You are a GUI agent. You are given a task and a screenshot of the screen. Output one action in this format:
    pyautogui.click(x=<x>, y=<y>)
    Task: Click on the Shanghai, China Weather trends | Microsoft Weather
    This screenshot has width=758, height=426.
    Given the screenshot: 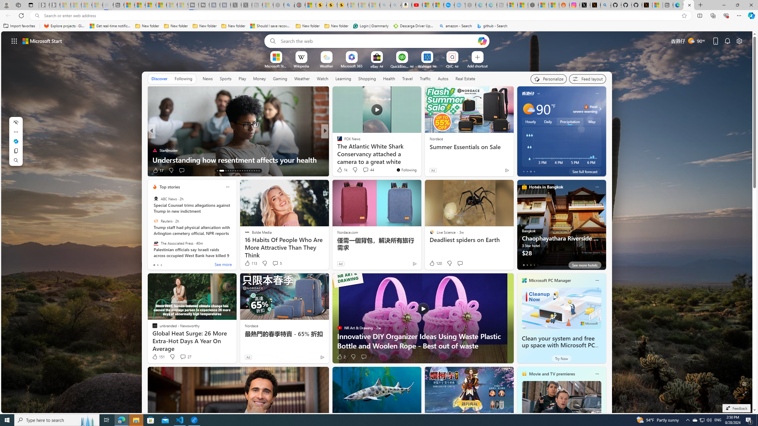 What is the action you would take?
    pyautogui.click(x=554, y=5)
    